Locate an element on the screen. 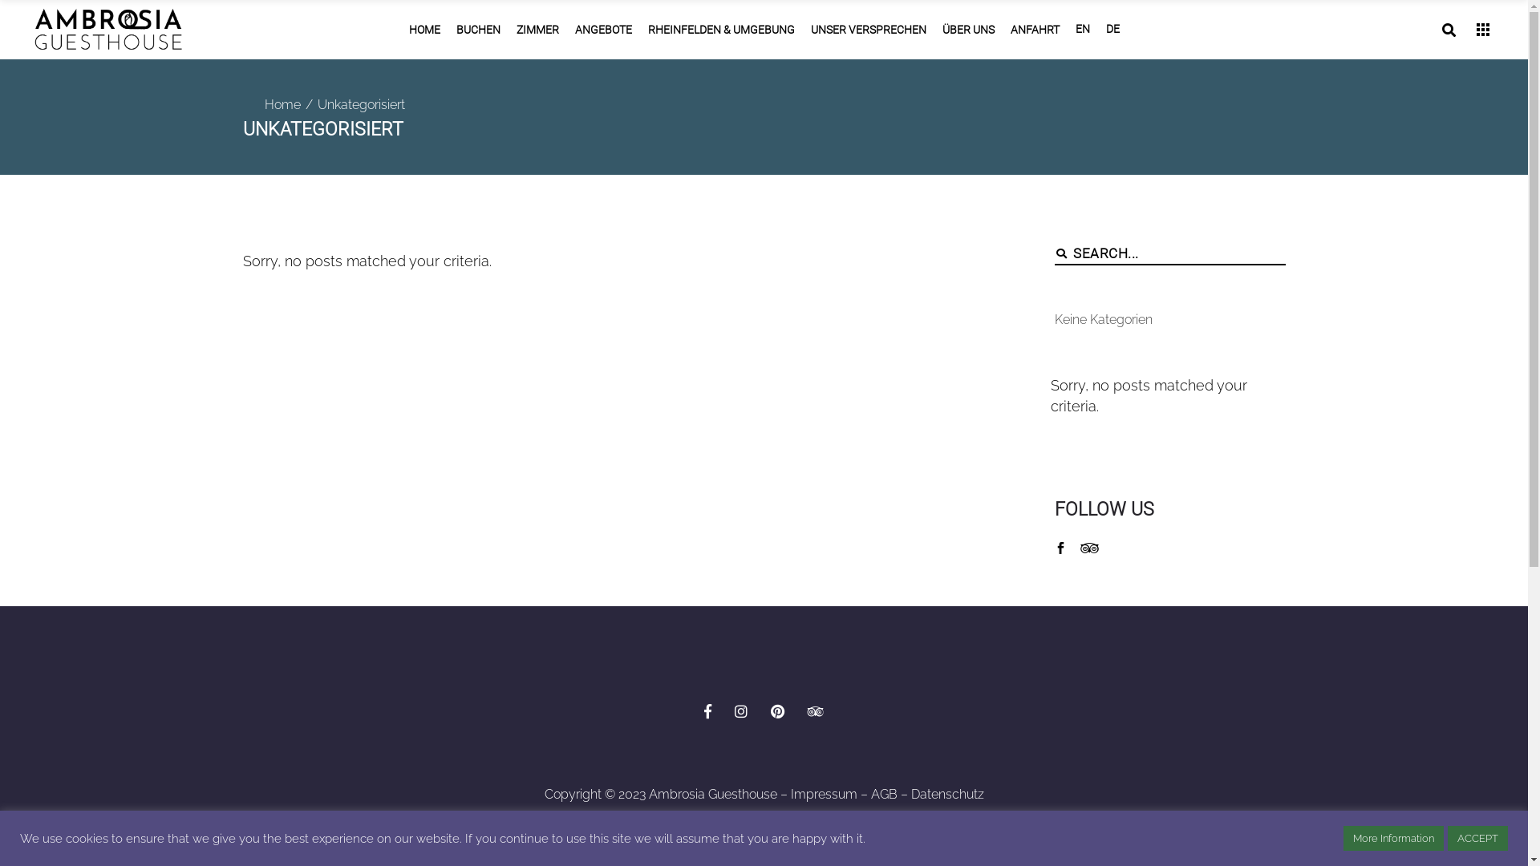 This screenshot has height=866, width=1540. +41 (0)61 599 04 12 is located at coordinates (430, 430).